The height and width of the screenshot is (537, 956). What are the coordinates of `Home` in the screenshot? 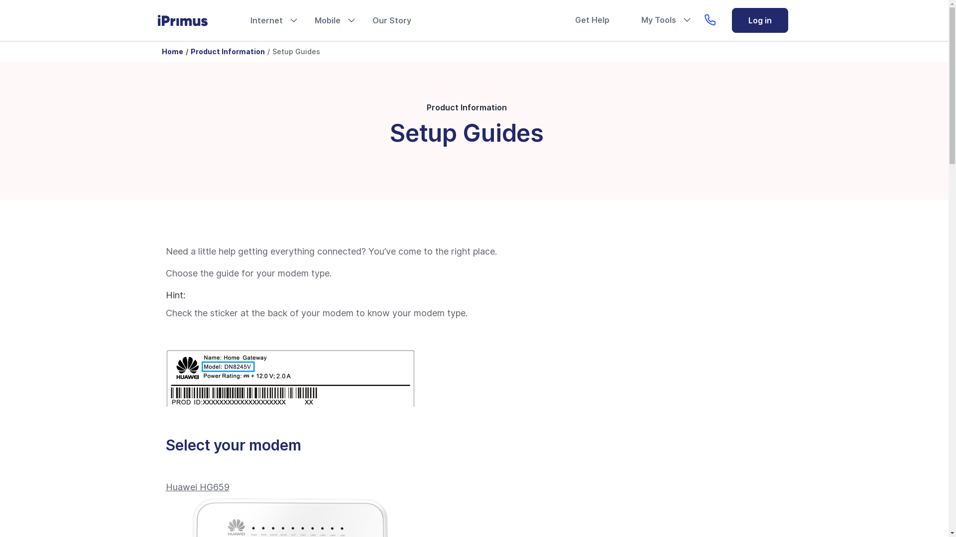 It's located at (191, 21).